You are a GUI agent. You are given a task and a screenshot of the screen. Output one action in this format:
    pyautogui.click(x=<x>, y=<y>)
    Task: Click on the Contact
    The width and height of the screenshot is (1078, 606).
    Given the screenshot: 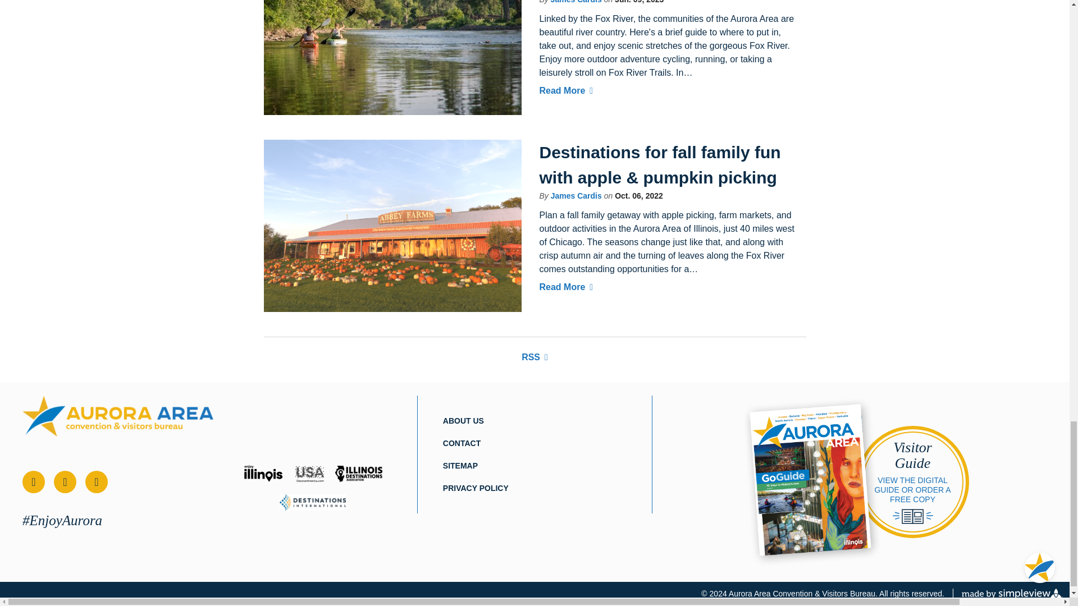 What is the action you would take?
    pyautogui.click(x=462, y=443)
    